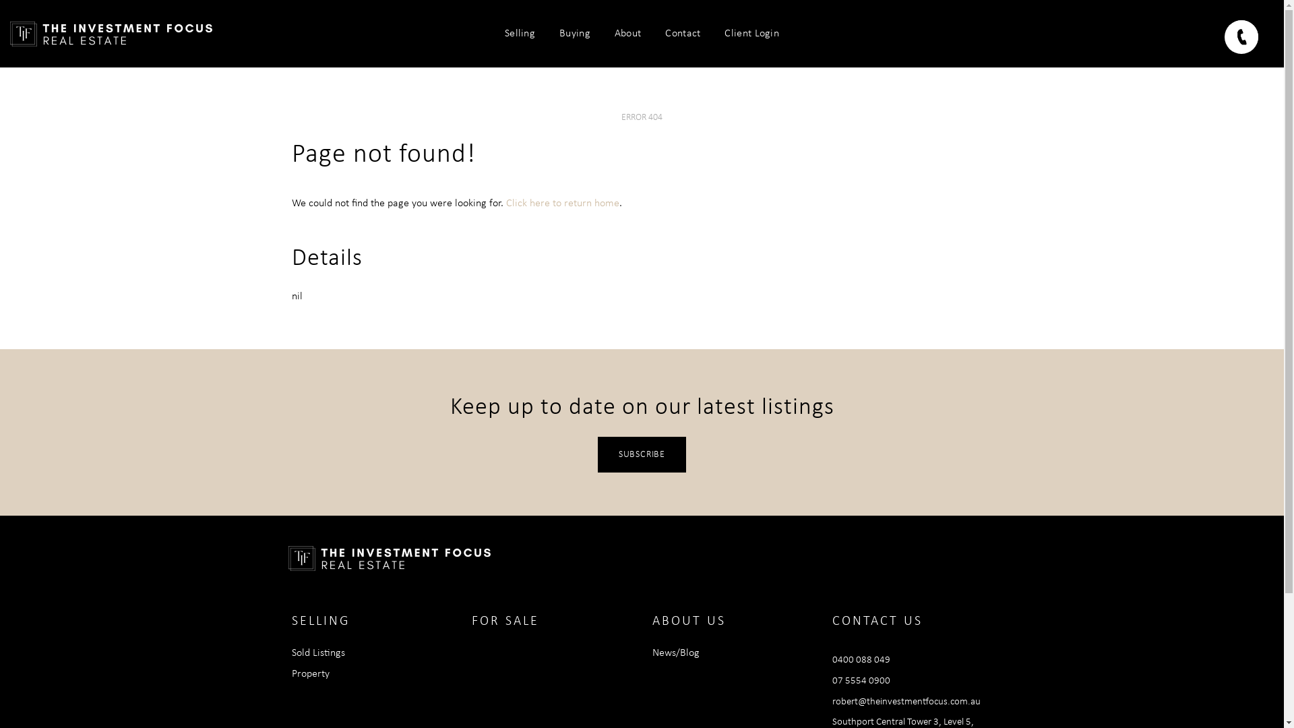  What do you see at coordinates (562, 204) in the screenshot?
I see `Click here to return home` at bounding box center [562, 204].